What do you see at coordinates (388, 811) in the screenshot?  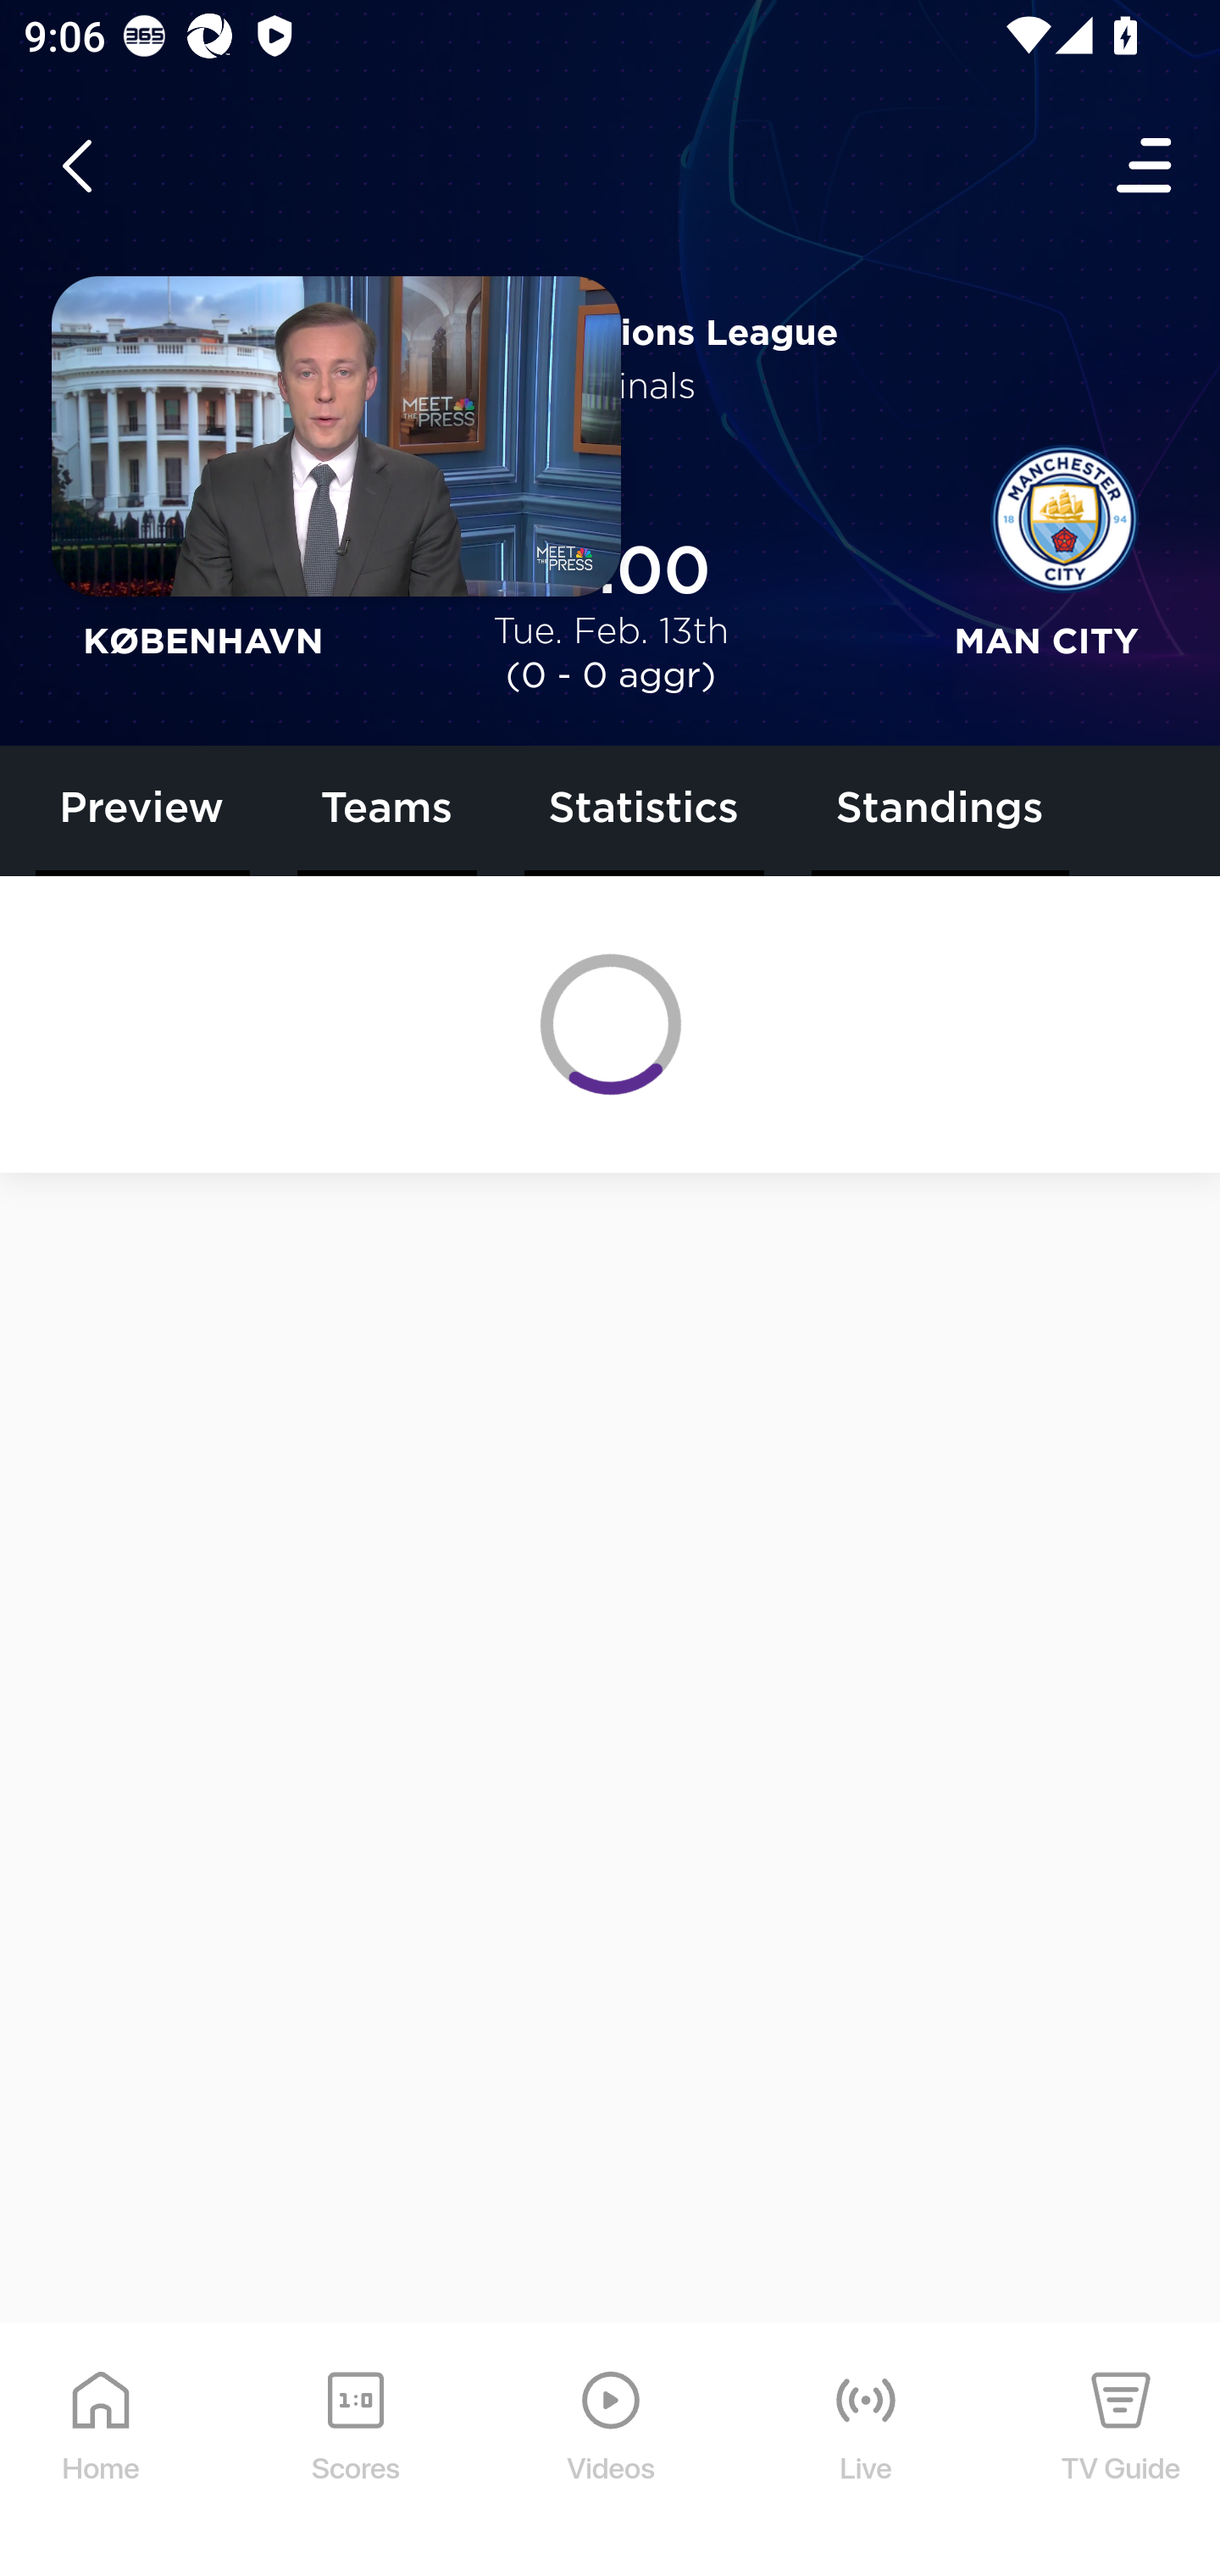 I see `Teams` at bounding box center [388, 811].